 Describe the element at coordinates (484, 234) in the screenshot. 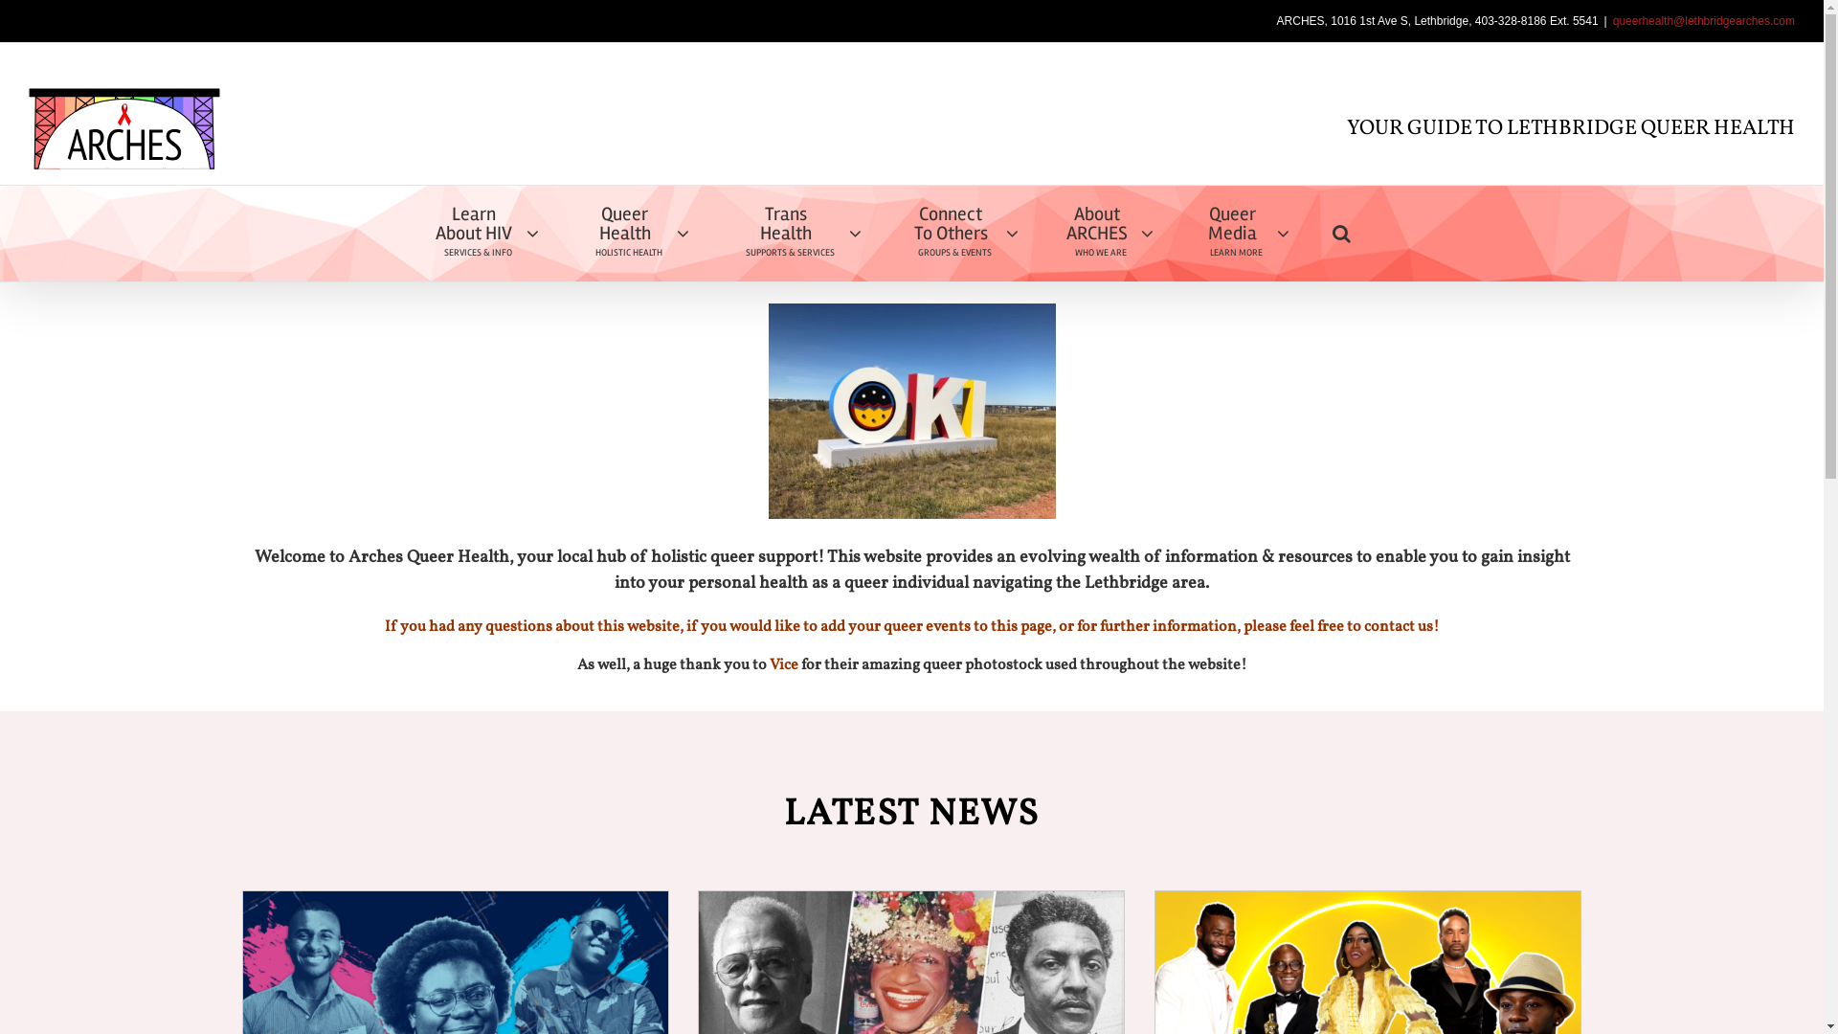

I see `Learn
About HIV
SERVICES & INFO` at that location.